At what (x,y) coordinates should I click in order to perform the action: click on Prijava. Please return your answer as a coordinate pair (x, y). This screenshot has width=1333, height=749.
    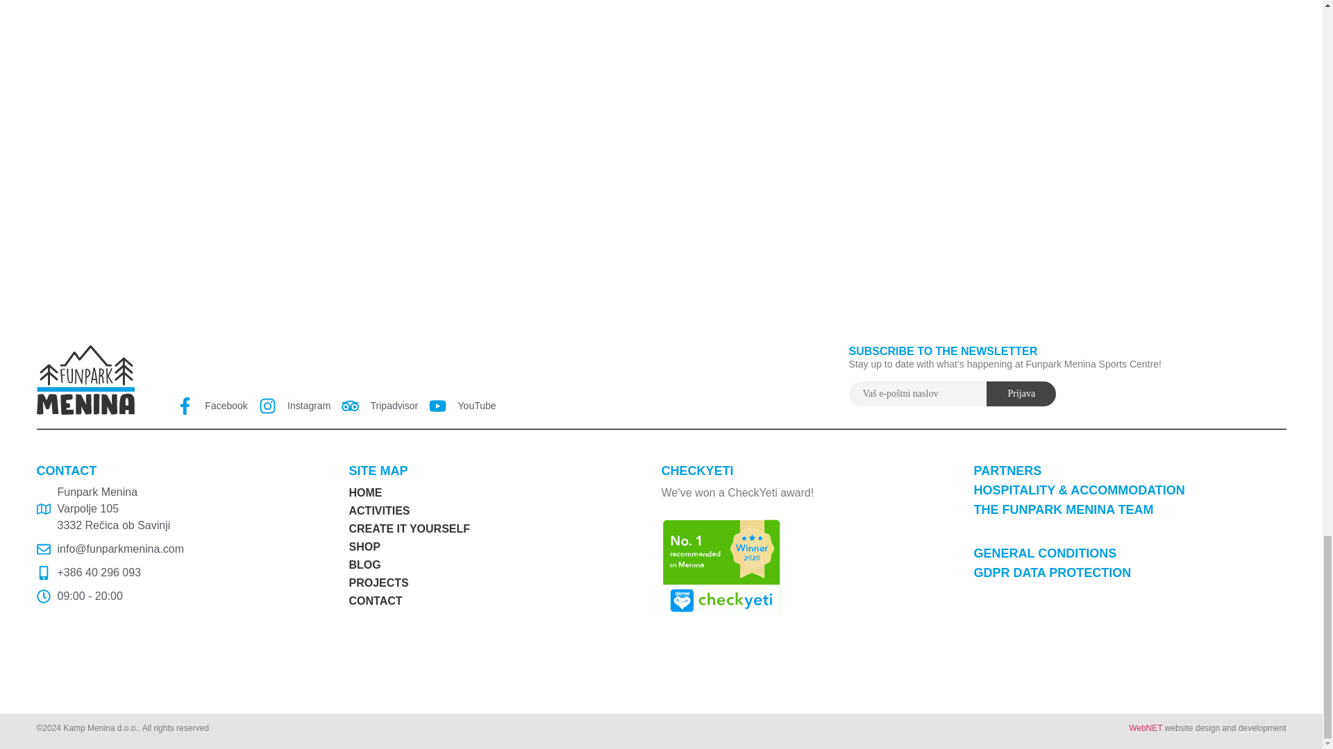
    Looking at the image, I should click on (1021, 394).